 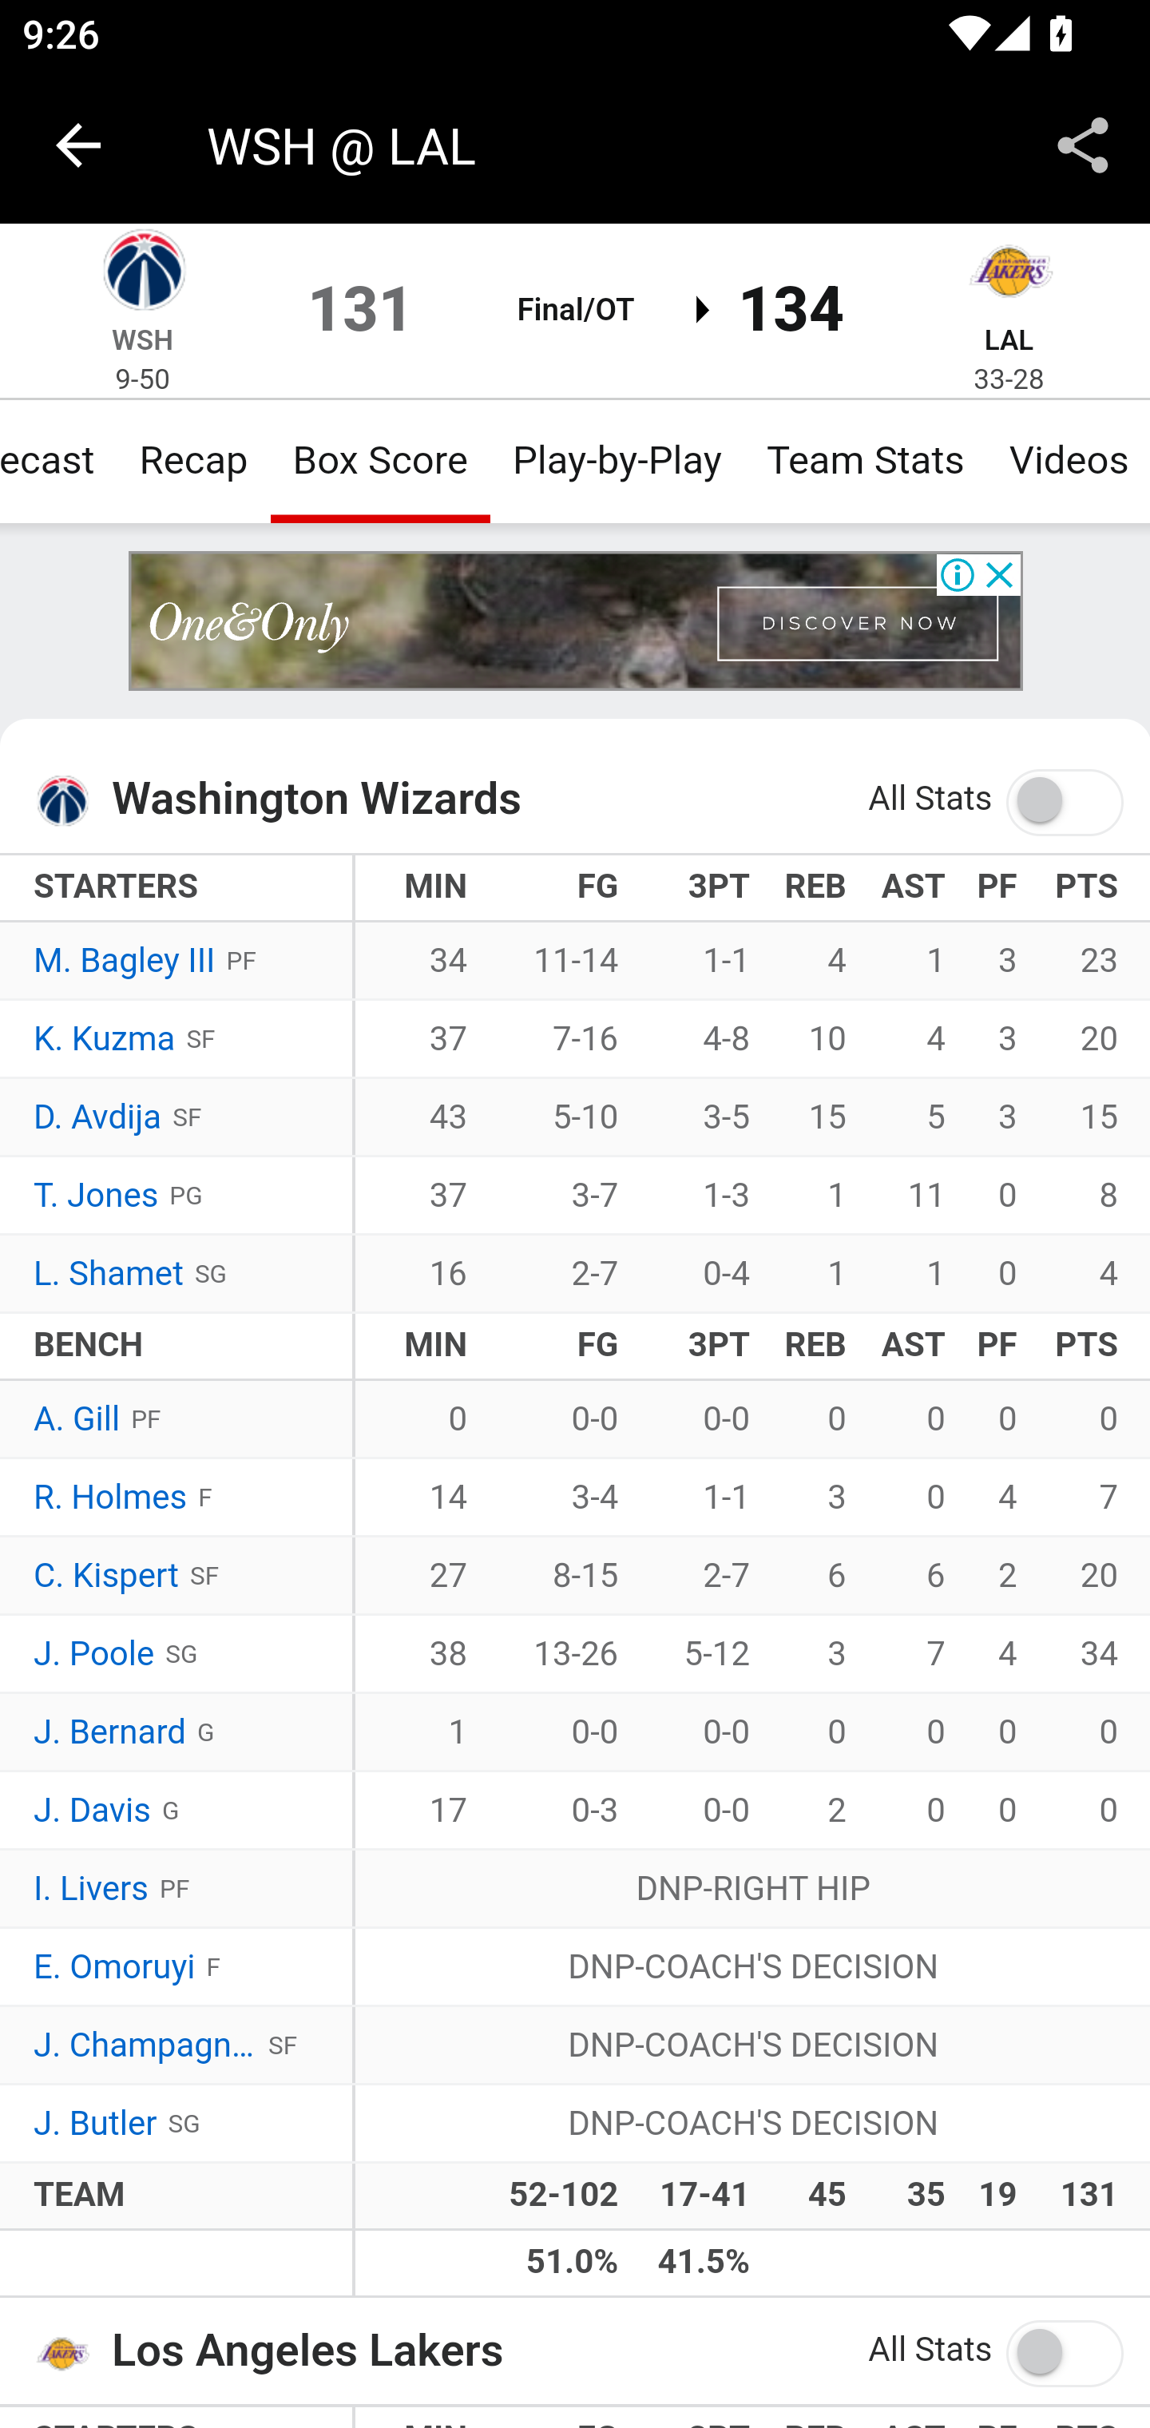 I want to click on Washington Wizards, so click(x=142, y=275).